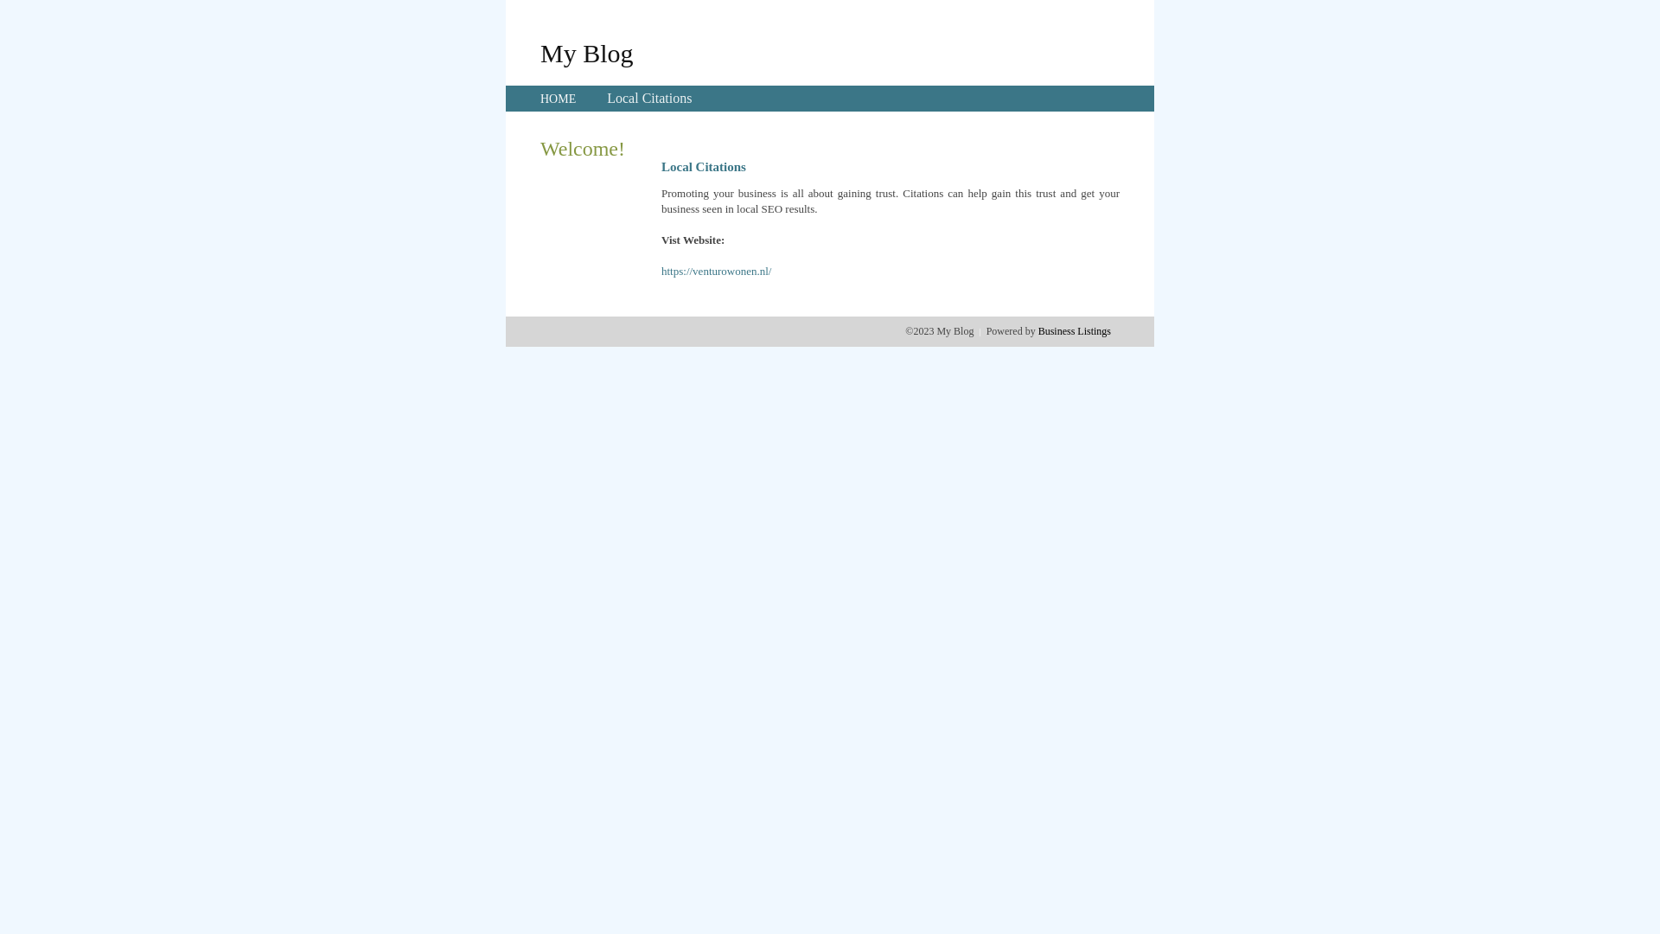 The height and width of the screenshot is (934, 1660). I want to click on My Blog, so click(587, 53).